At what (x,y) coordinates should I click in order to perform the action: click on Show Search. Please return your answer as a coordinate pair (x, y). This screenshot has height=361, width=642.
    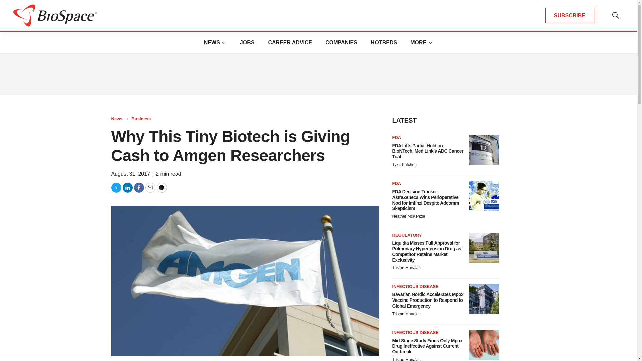
    Looking at the image, I should click on (615, 15).